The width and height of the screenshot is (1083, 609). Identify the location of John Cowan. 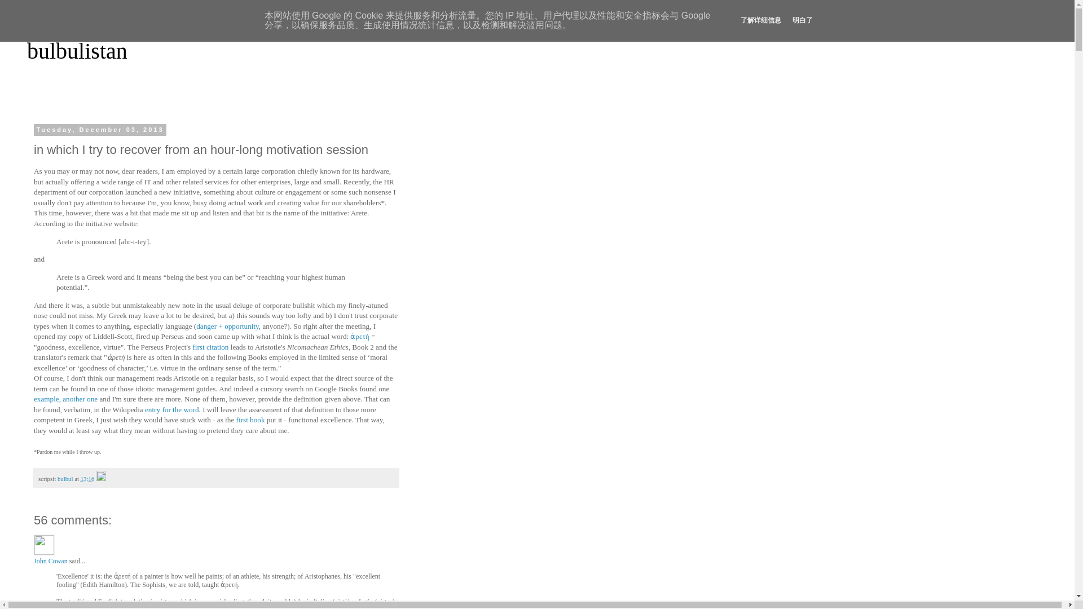
(44, 545).